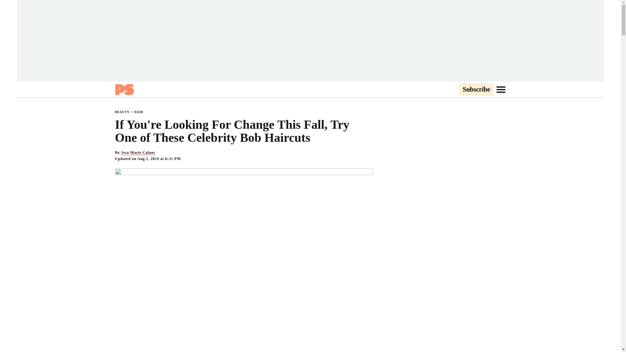  What do you see at coordinates (476, 90) in the screenshot?
I see `Subscribe` at bounding box center [476, 90].